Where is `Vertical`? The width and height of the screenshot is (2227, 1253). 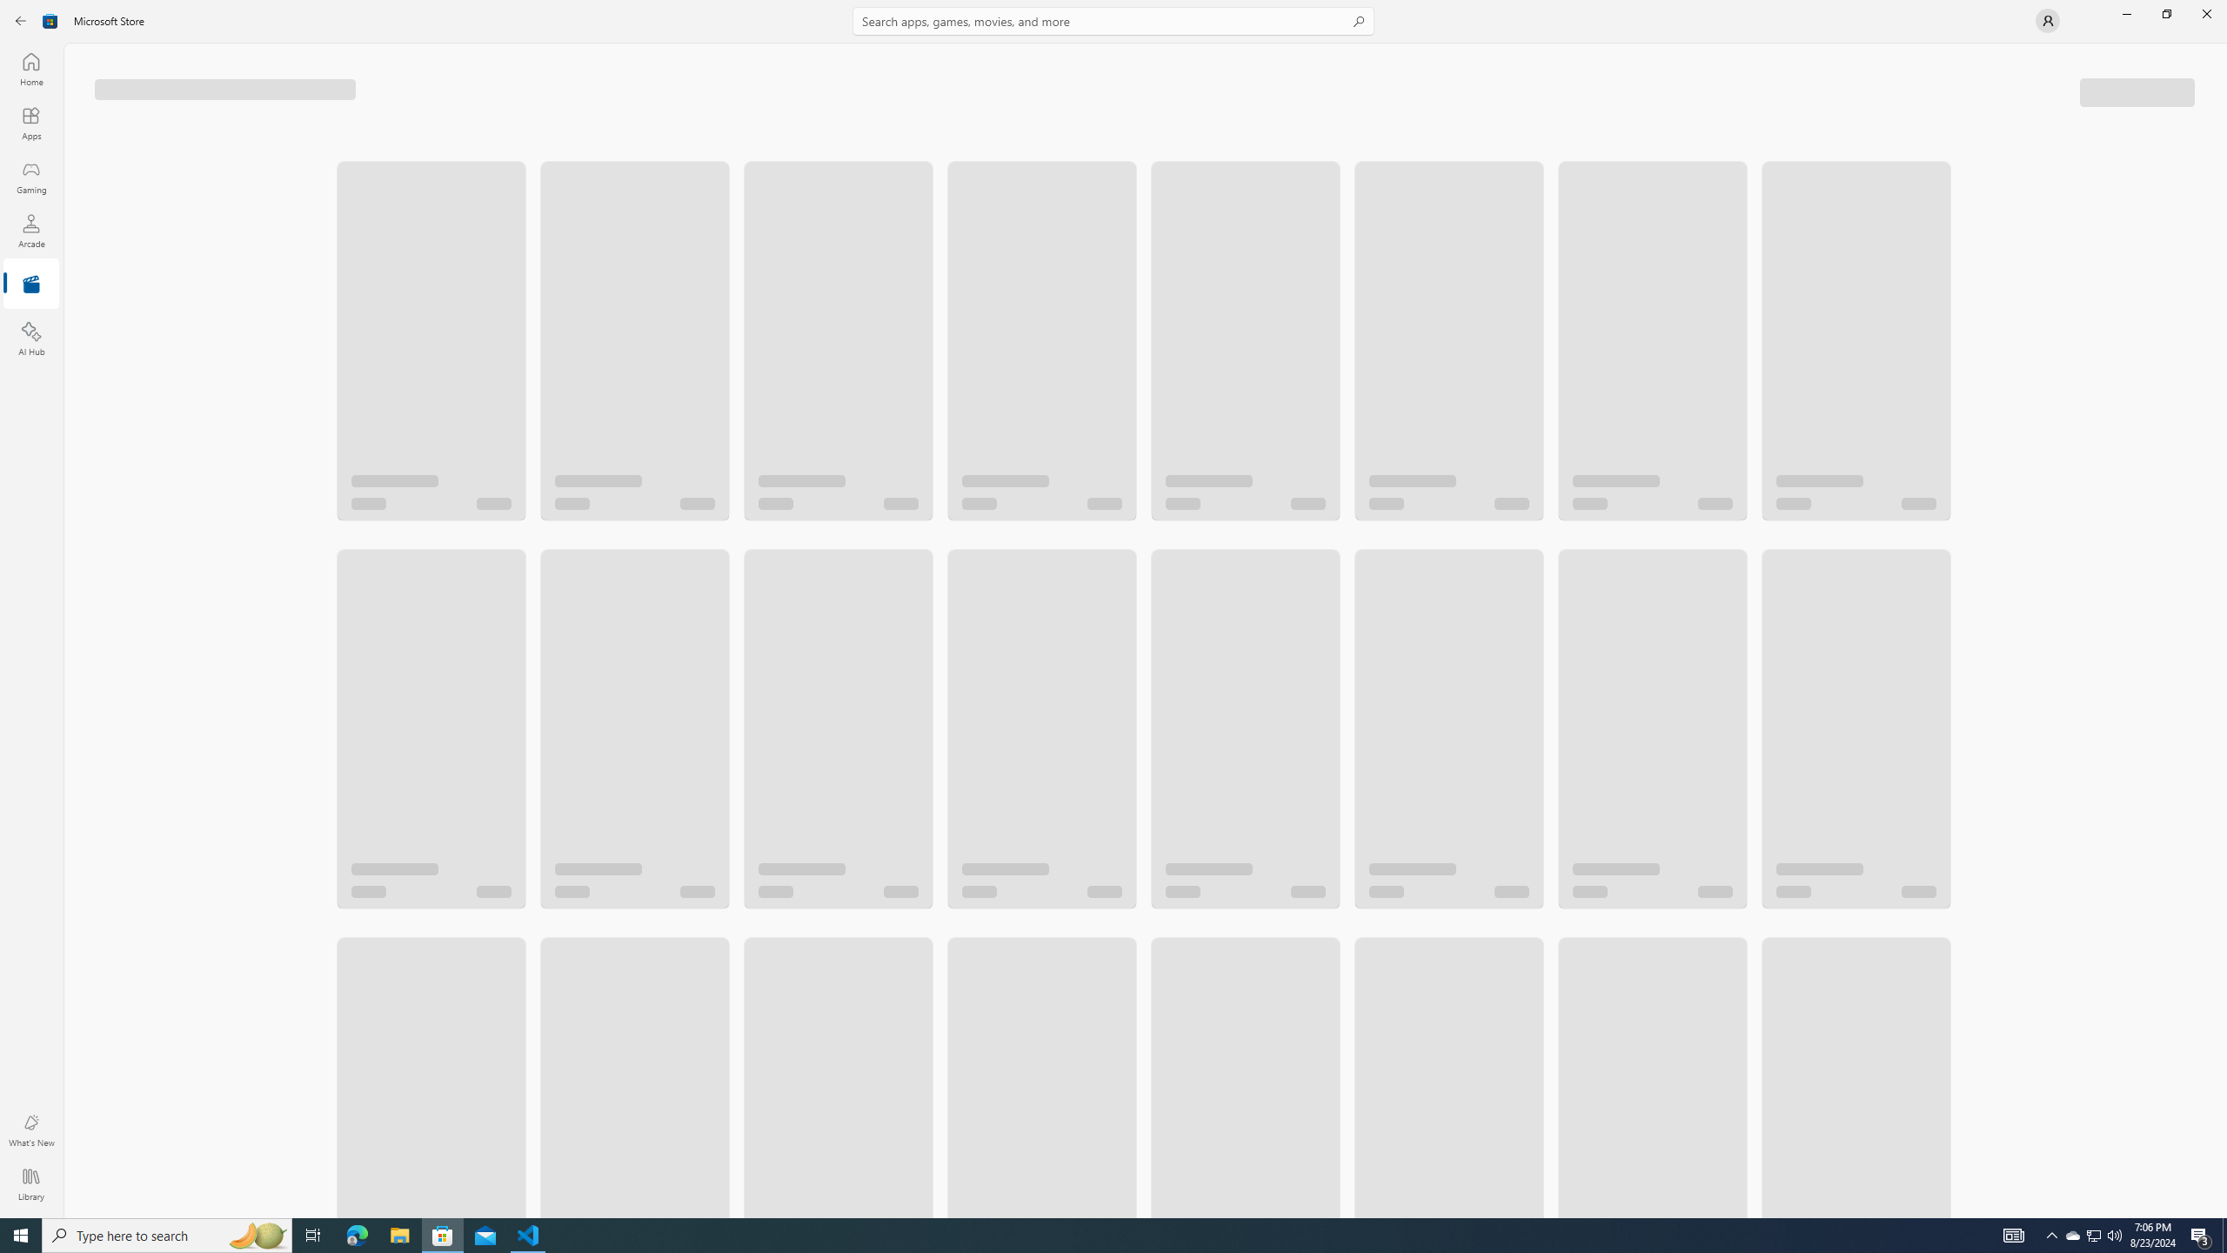 Vertical is located at coordinates (2222, 630).